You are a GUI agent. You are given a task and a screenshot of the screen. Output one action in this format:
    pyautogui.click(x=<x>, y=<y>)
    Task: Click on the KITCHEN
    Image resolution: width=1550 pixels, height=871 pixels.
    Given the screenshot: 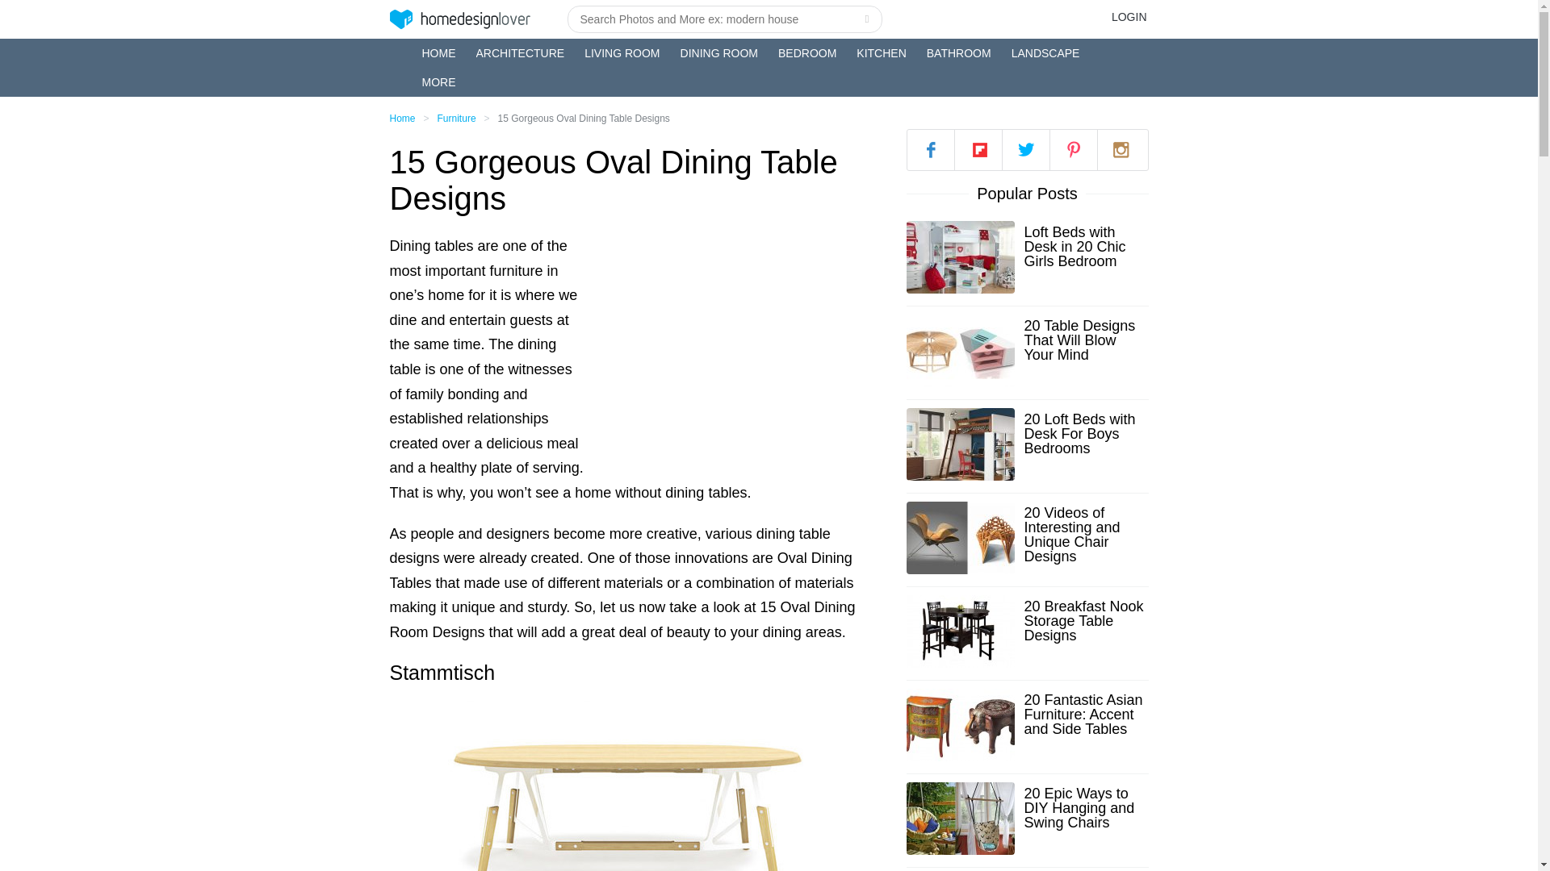 What is the action you would take?
    pyautogui.click(x=881, y=53)
    